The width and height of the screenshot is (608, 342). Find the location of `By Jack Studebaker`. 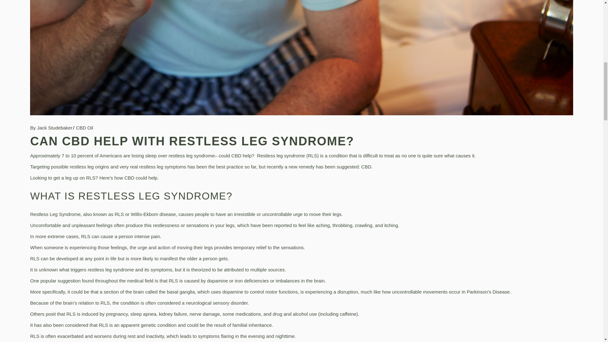

By Jack Studebaker is located at coordinates (51, 127).